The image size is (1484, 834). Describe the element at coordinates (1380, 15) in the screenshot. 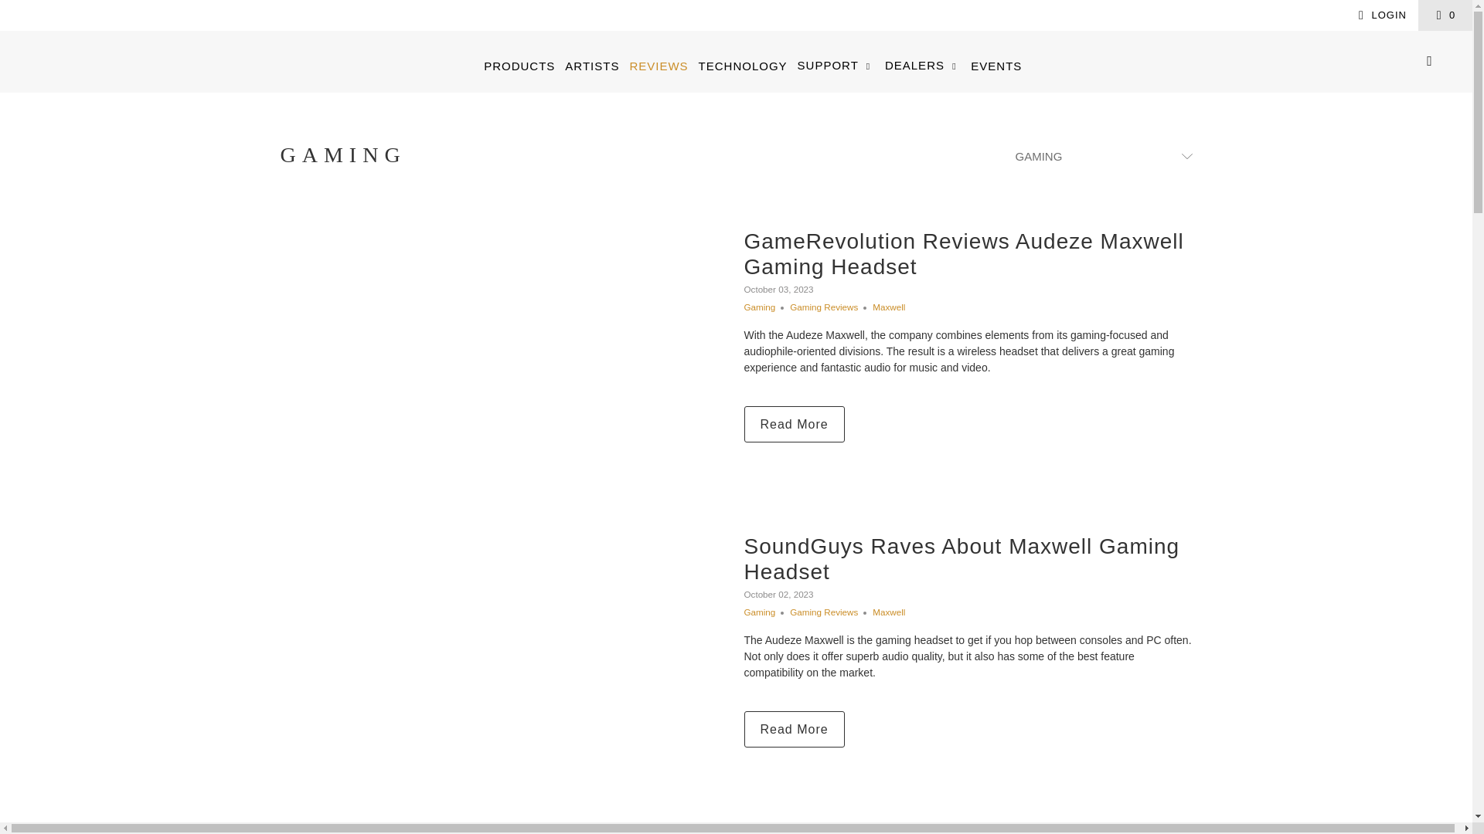

I see `LOGIN` at that location.